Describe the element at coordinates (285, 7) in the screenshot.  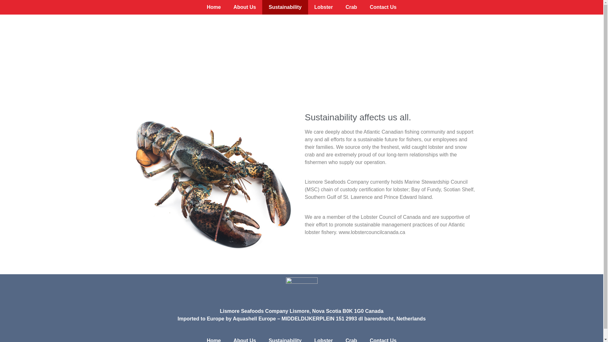
I see `Sustainability` at that location.